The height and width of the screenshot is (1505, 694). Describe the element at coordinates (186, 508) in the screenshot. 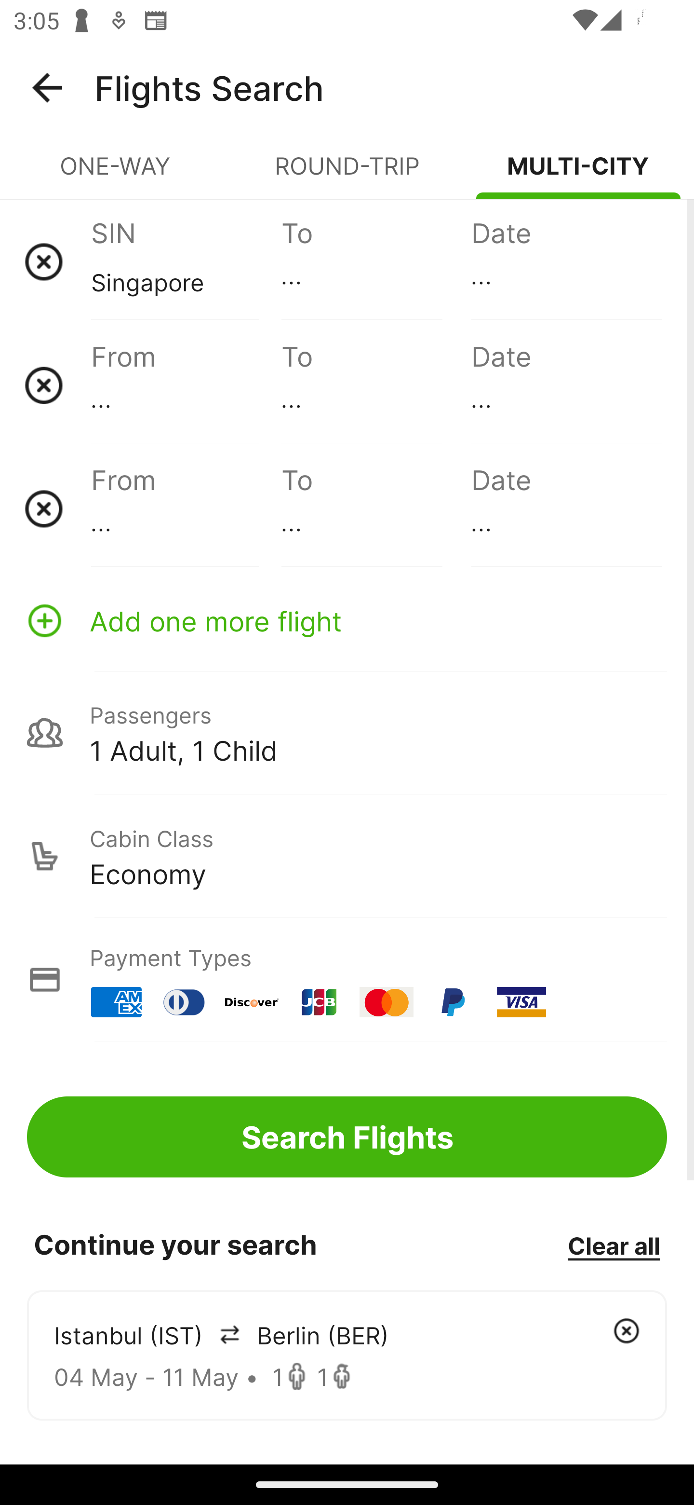

I see `From ⋯` at that location.